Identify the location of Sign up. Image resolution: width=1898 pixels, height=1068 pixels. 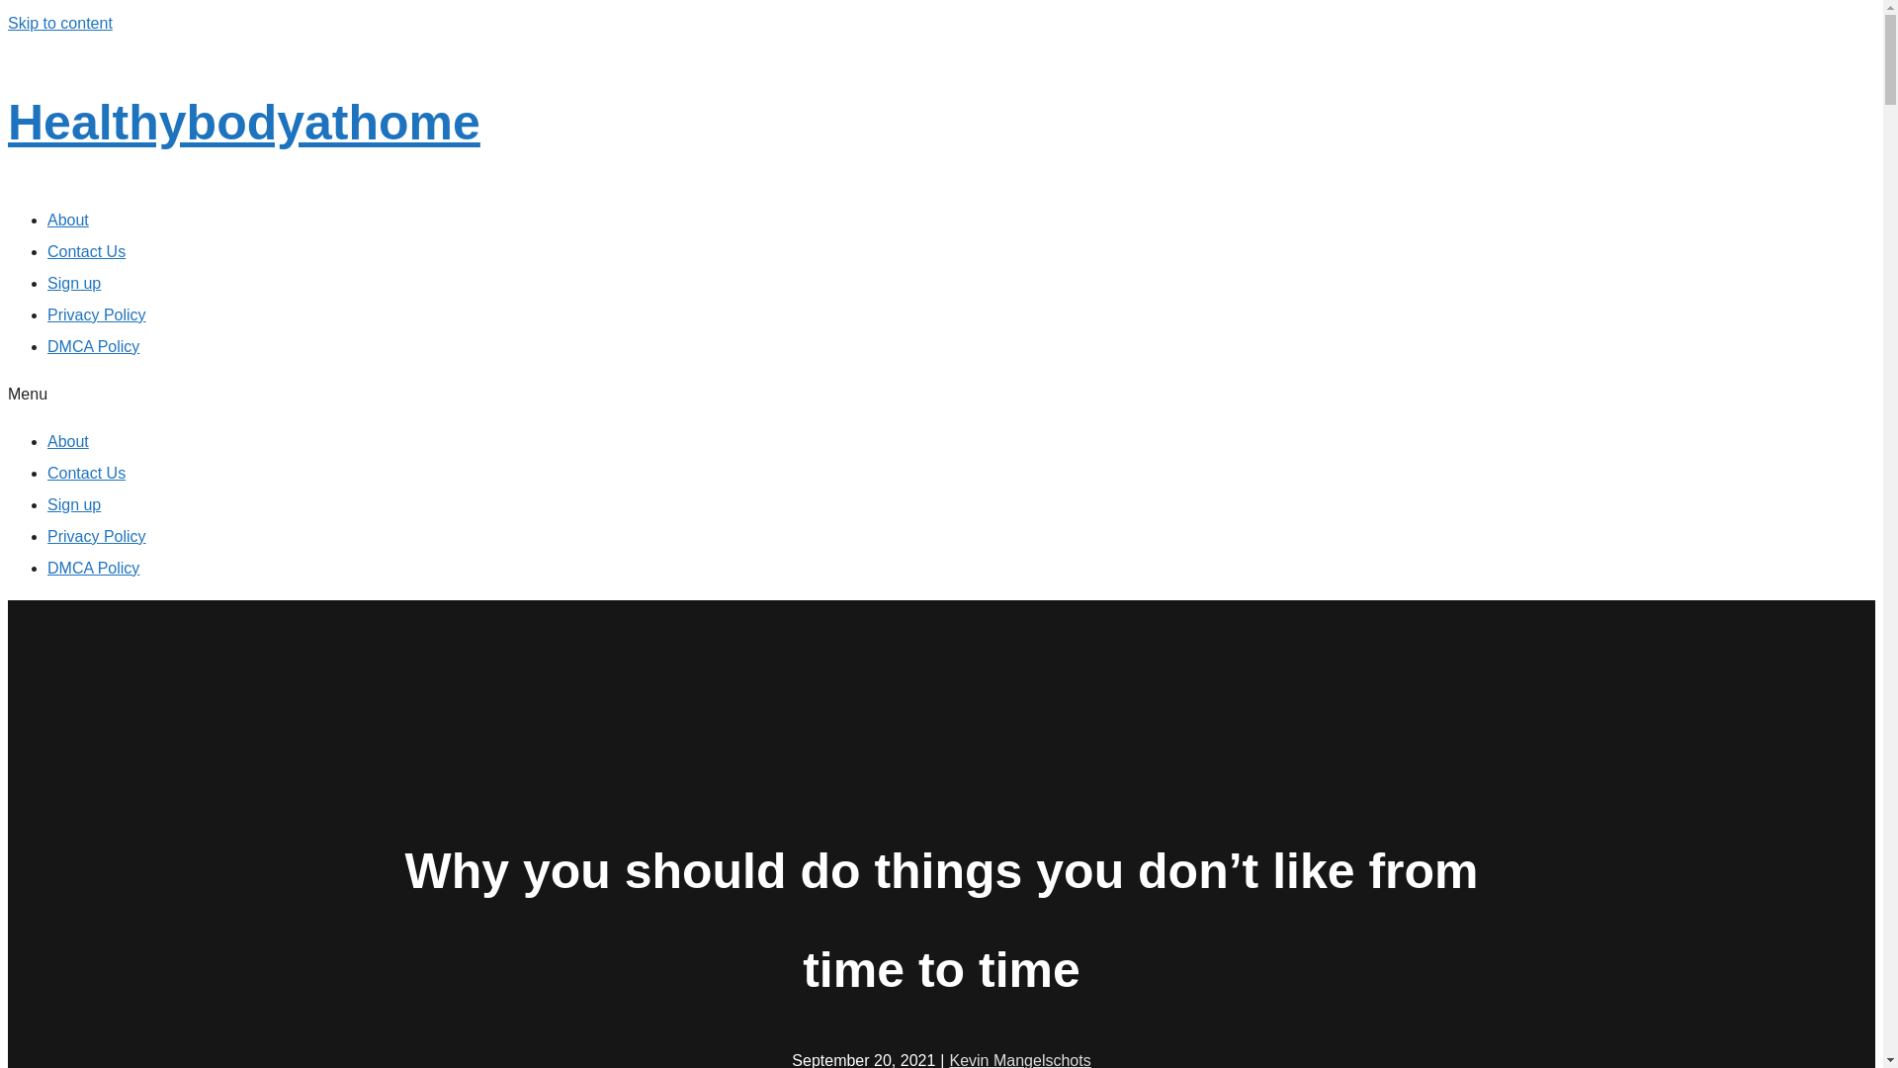
(73, 283).